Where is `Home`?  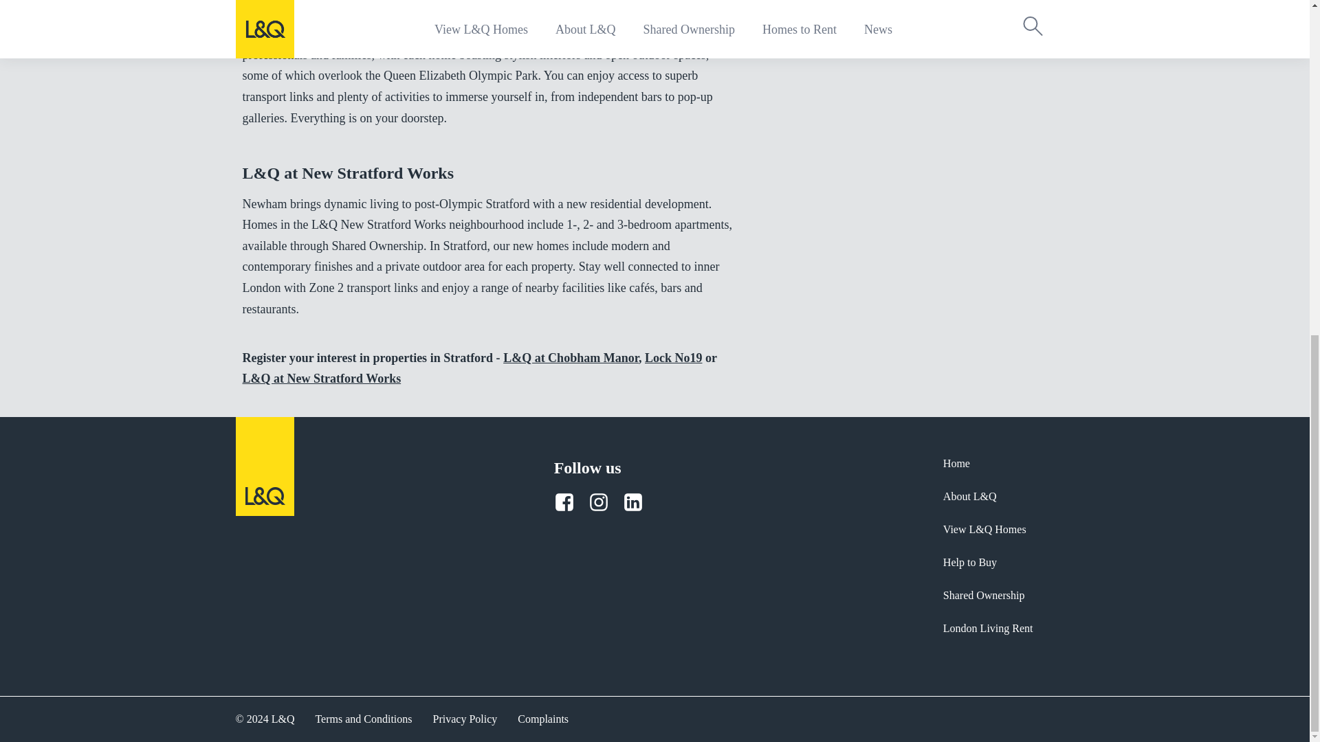 Home is located at coordinates (989, 471).